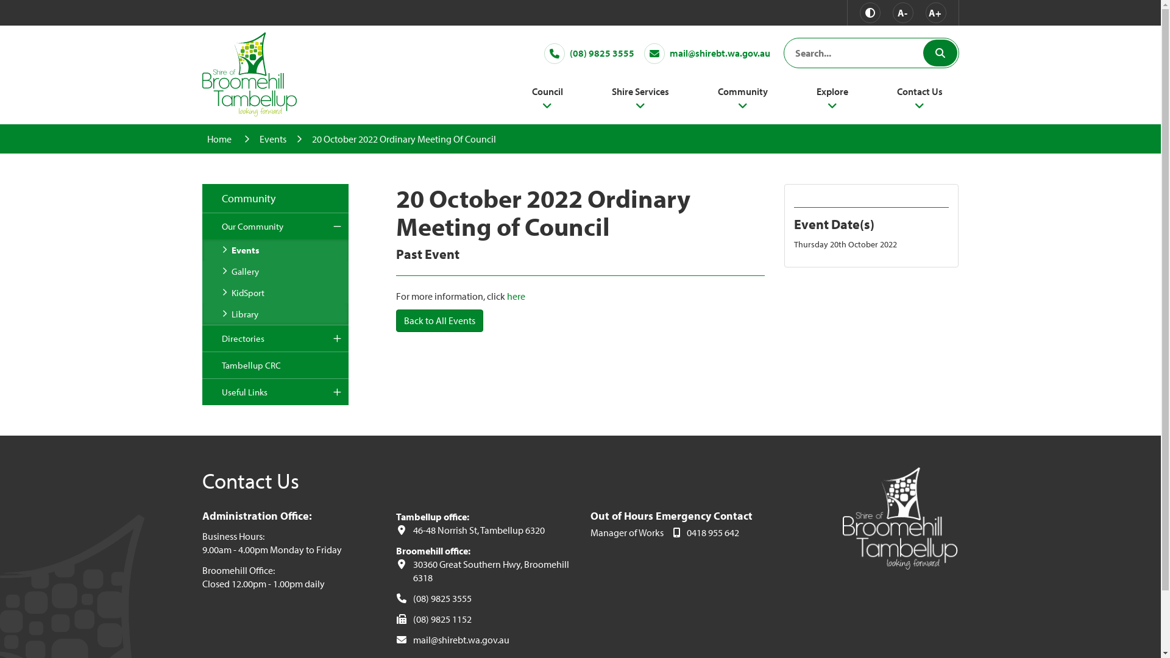 Image resolution: width=1170 pixels, height=658 pixels. I want to click on Tambellup CRC, so click(275, 366).